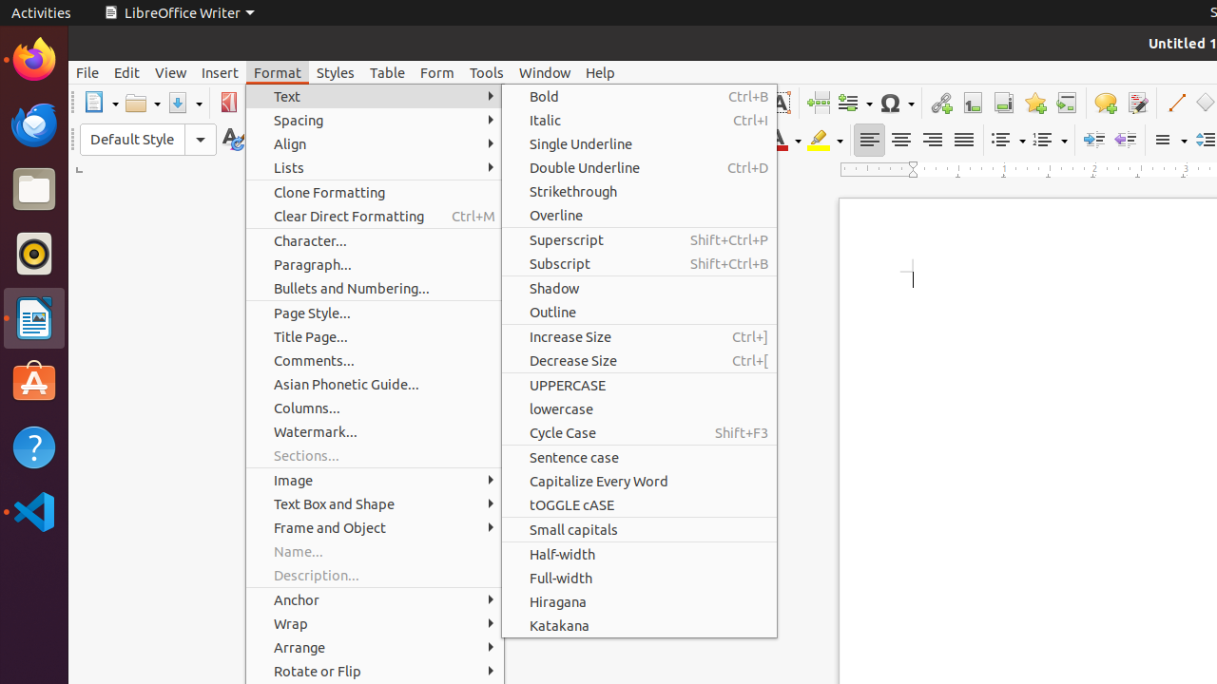 Image resolution: width=1217 pixels, height=684 pixels. Describe the element at coordinates (855, 103) in the screenshot. I see `Field` at that location.